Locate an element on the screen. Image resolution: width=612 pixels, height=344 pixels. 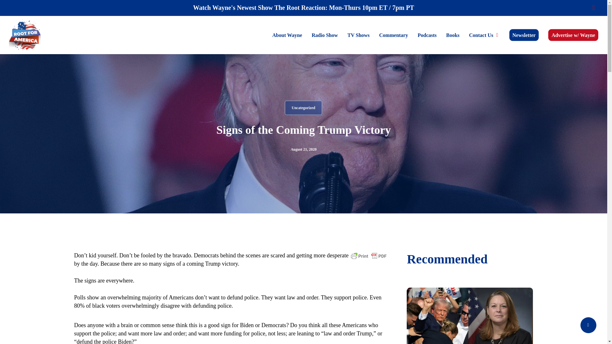
TV Shows is located at coordinates (359, 35).